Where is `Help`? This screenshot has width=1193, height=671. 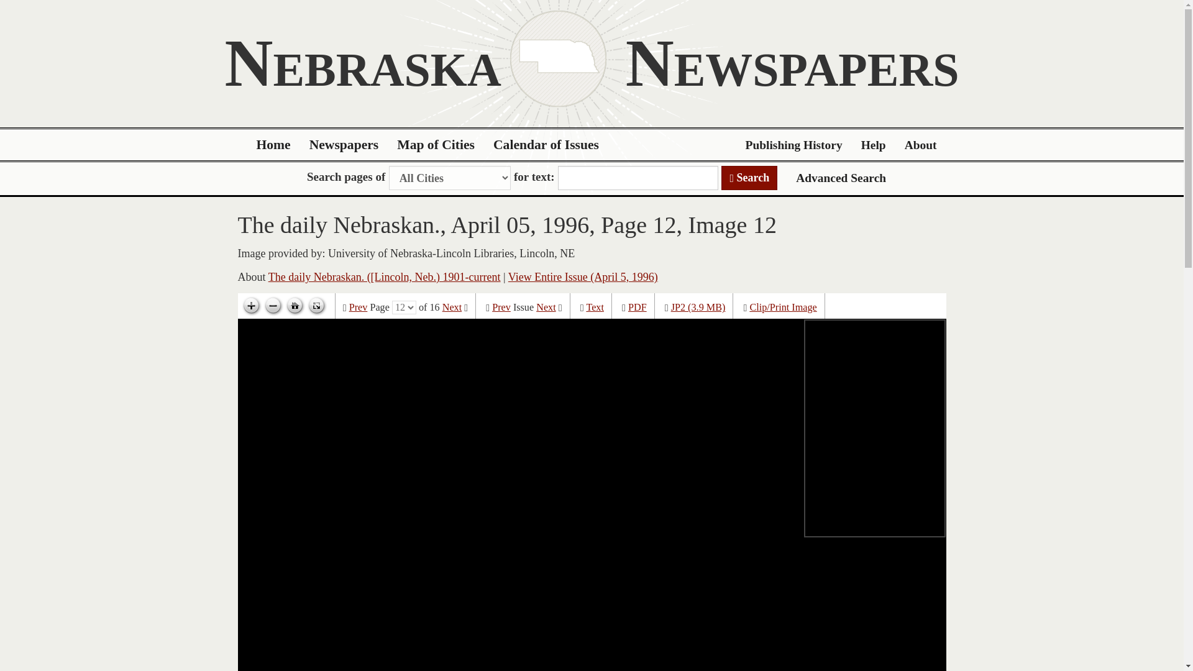
Help is located at coordinates (874, 145).